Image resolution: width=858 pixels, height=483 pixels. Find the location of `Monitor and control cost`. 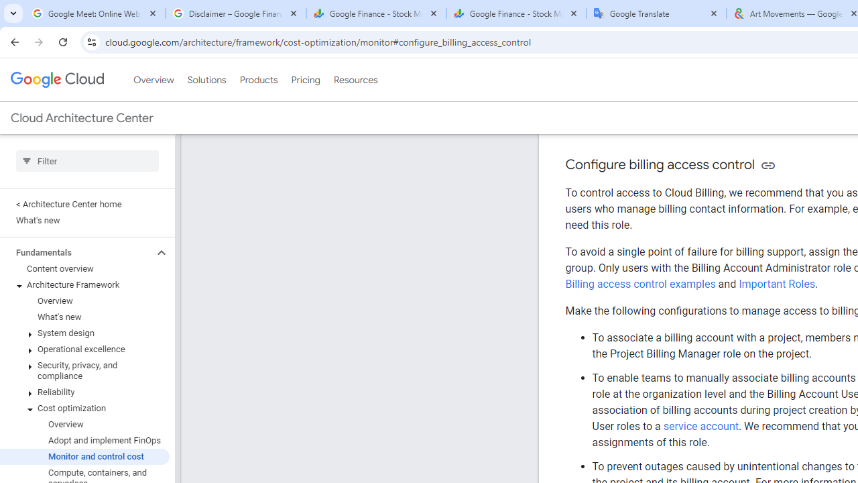

Monitor and control cost is located at coordinates (84, 456).